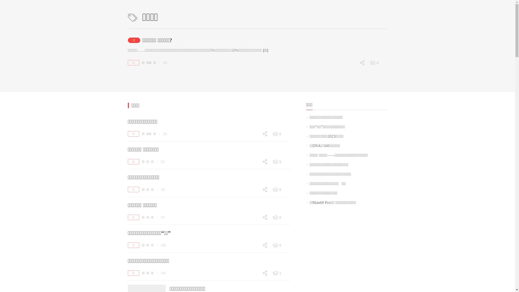  I want to click on 0, so click(378, 63).